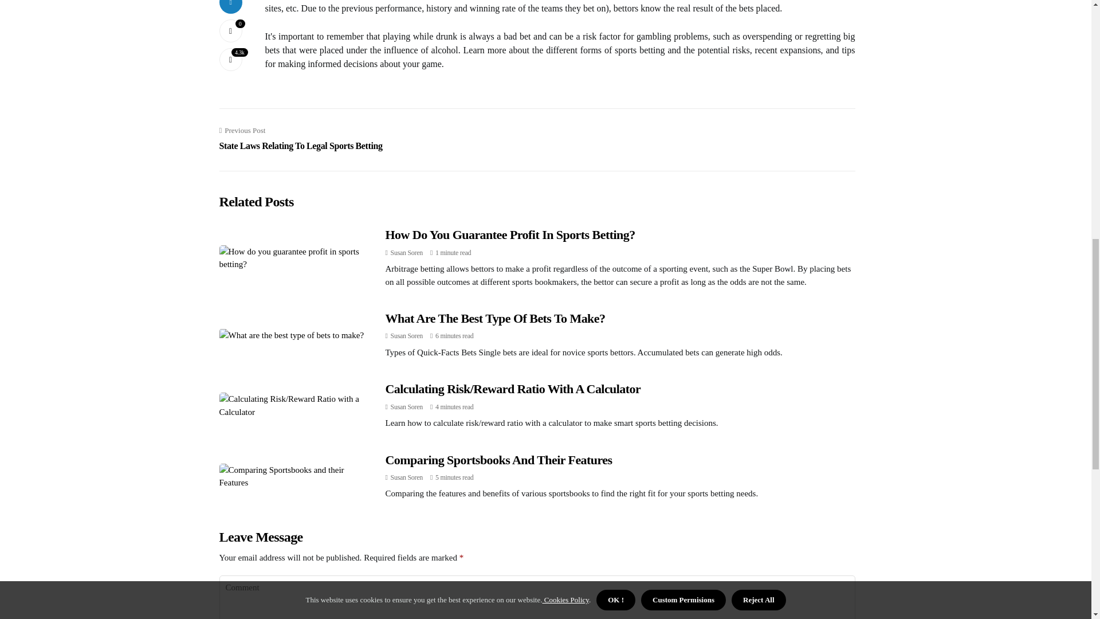  Describe the element at coordinates (406, 407) in the screenshot. I see `Posts by Susan Soren` at that location.